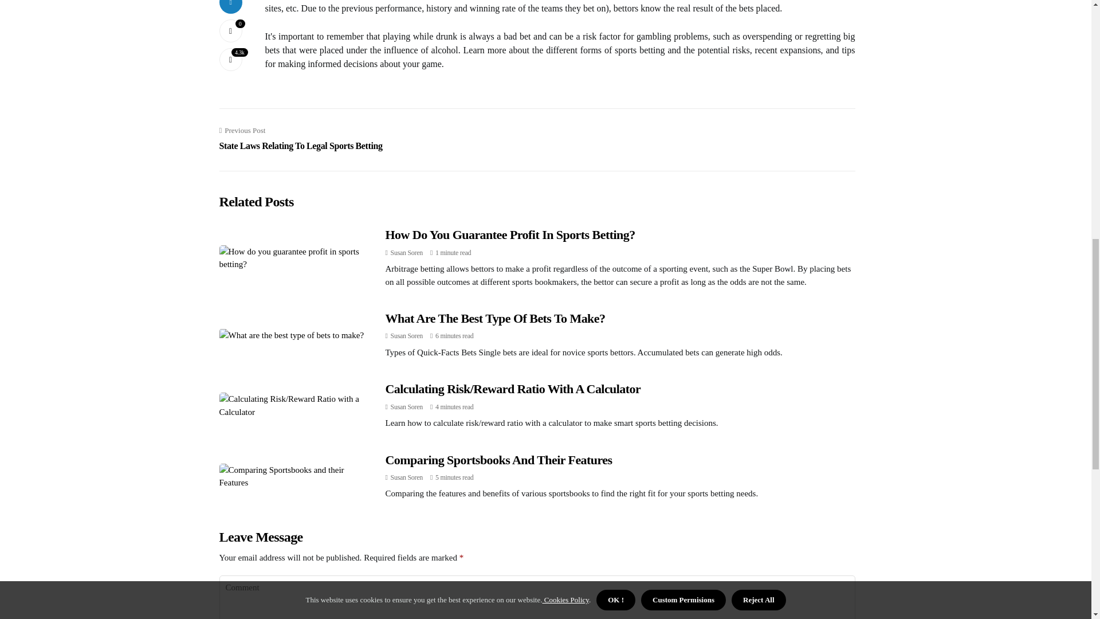  Describe the element at coordinates (406, 407) in the screenshot. I see `Posts by Susan Soren` at that location.